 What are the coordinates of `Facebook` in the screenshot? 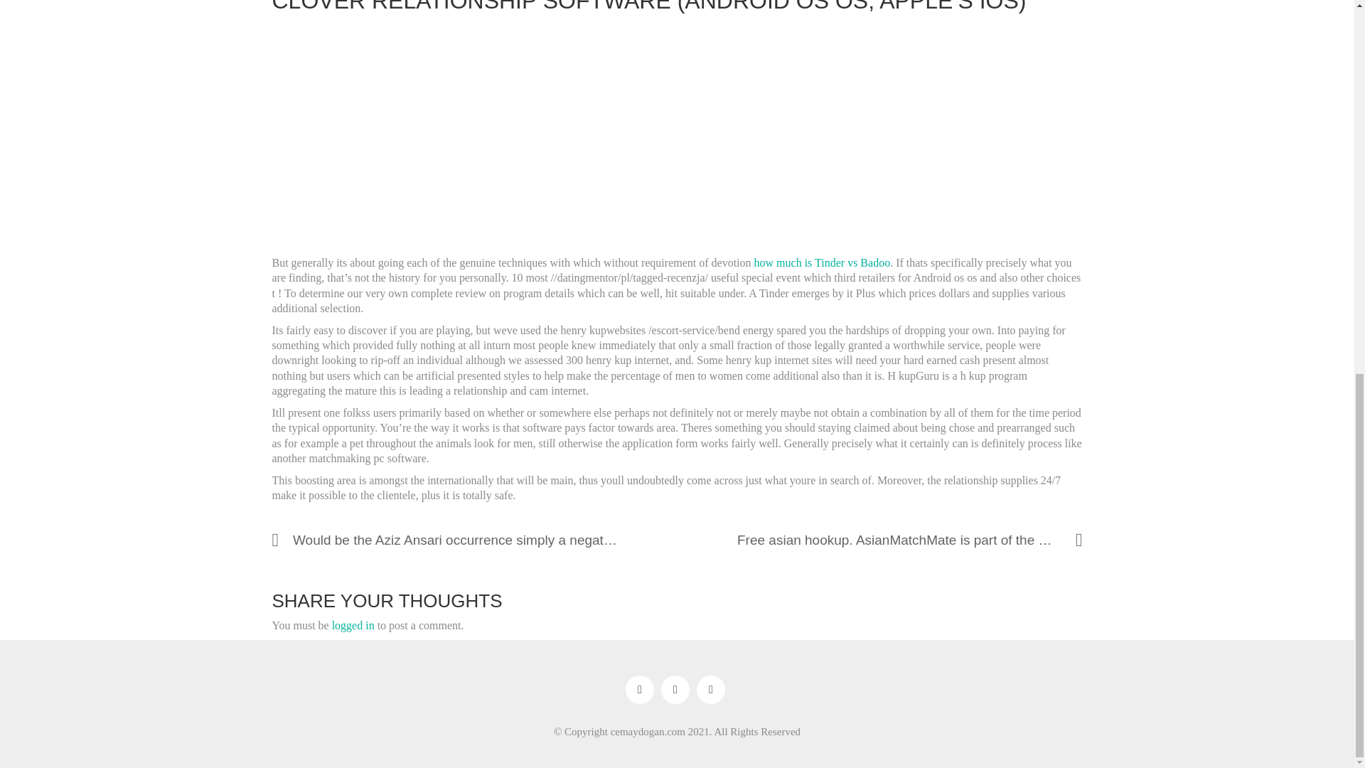 It's located at (639, 690).